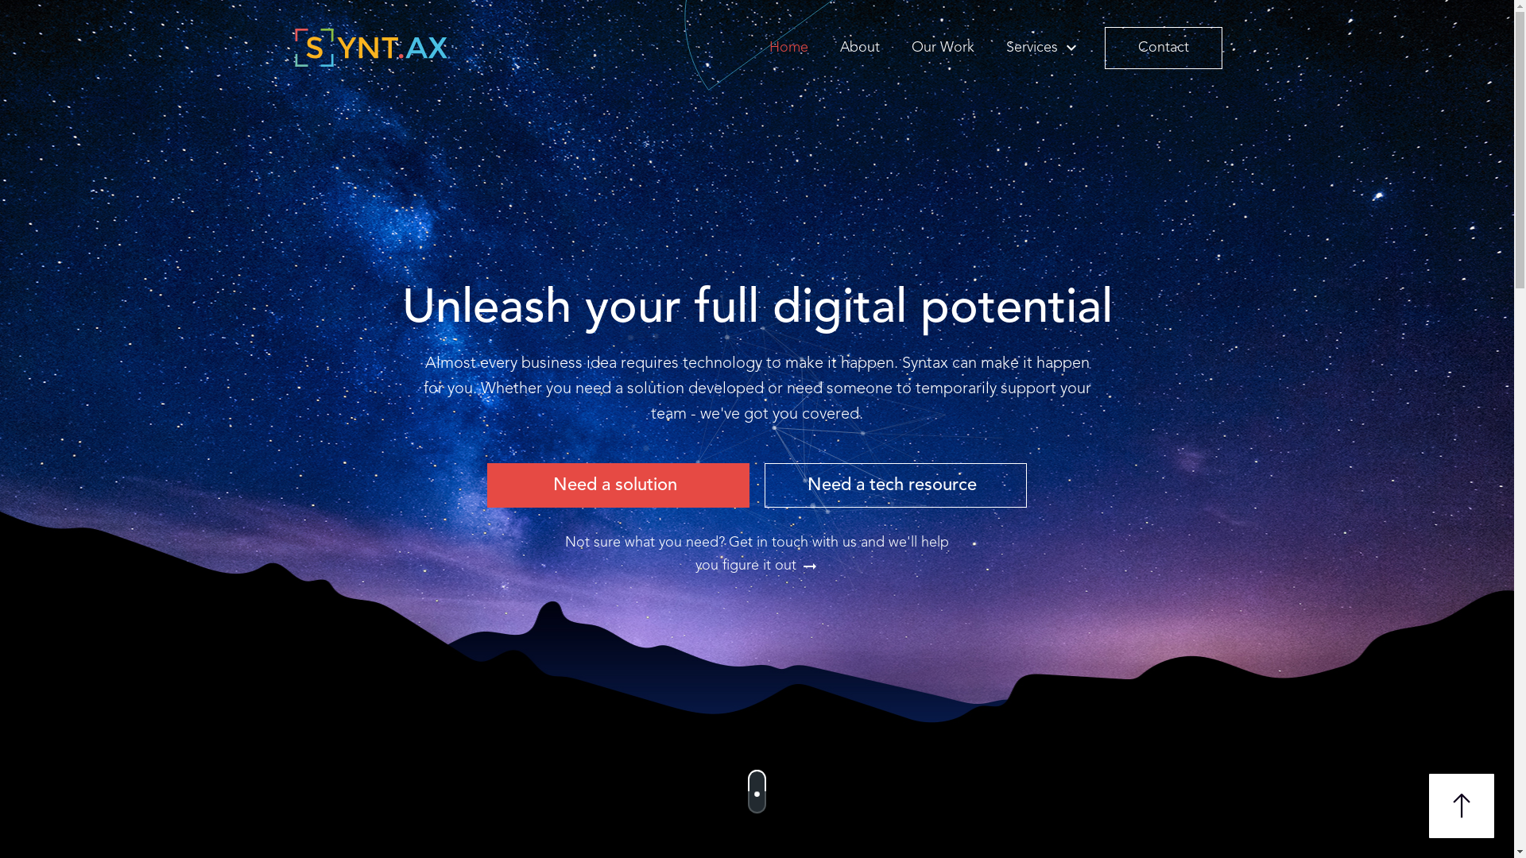  Describe the element at coordinates (788, 48) in the screenshot. I see `Home` at that location.